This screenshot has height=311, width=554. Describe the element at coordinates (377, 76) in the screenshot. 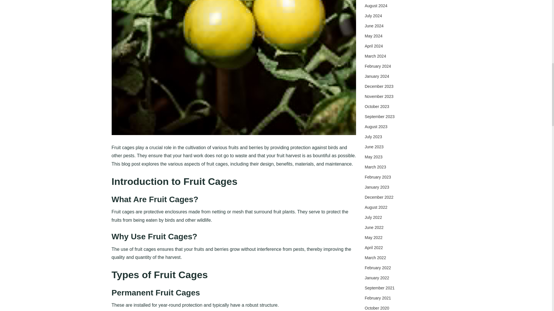

I see `January 2024` at that location.